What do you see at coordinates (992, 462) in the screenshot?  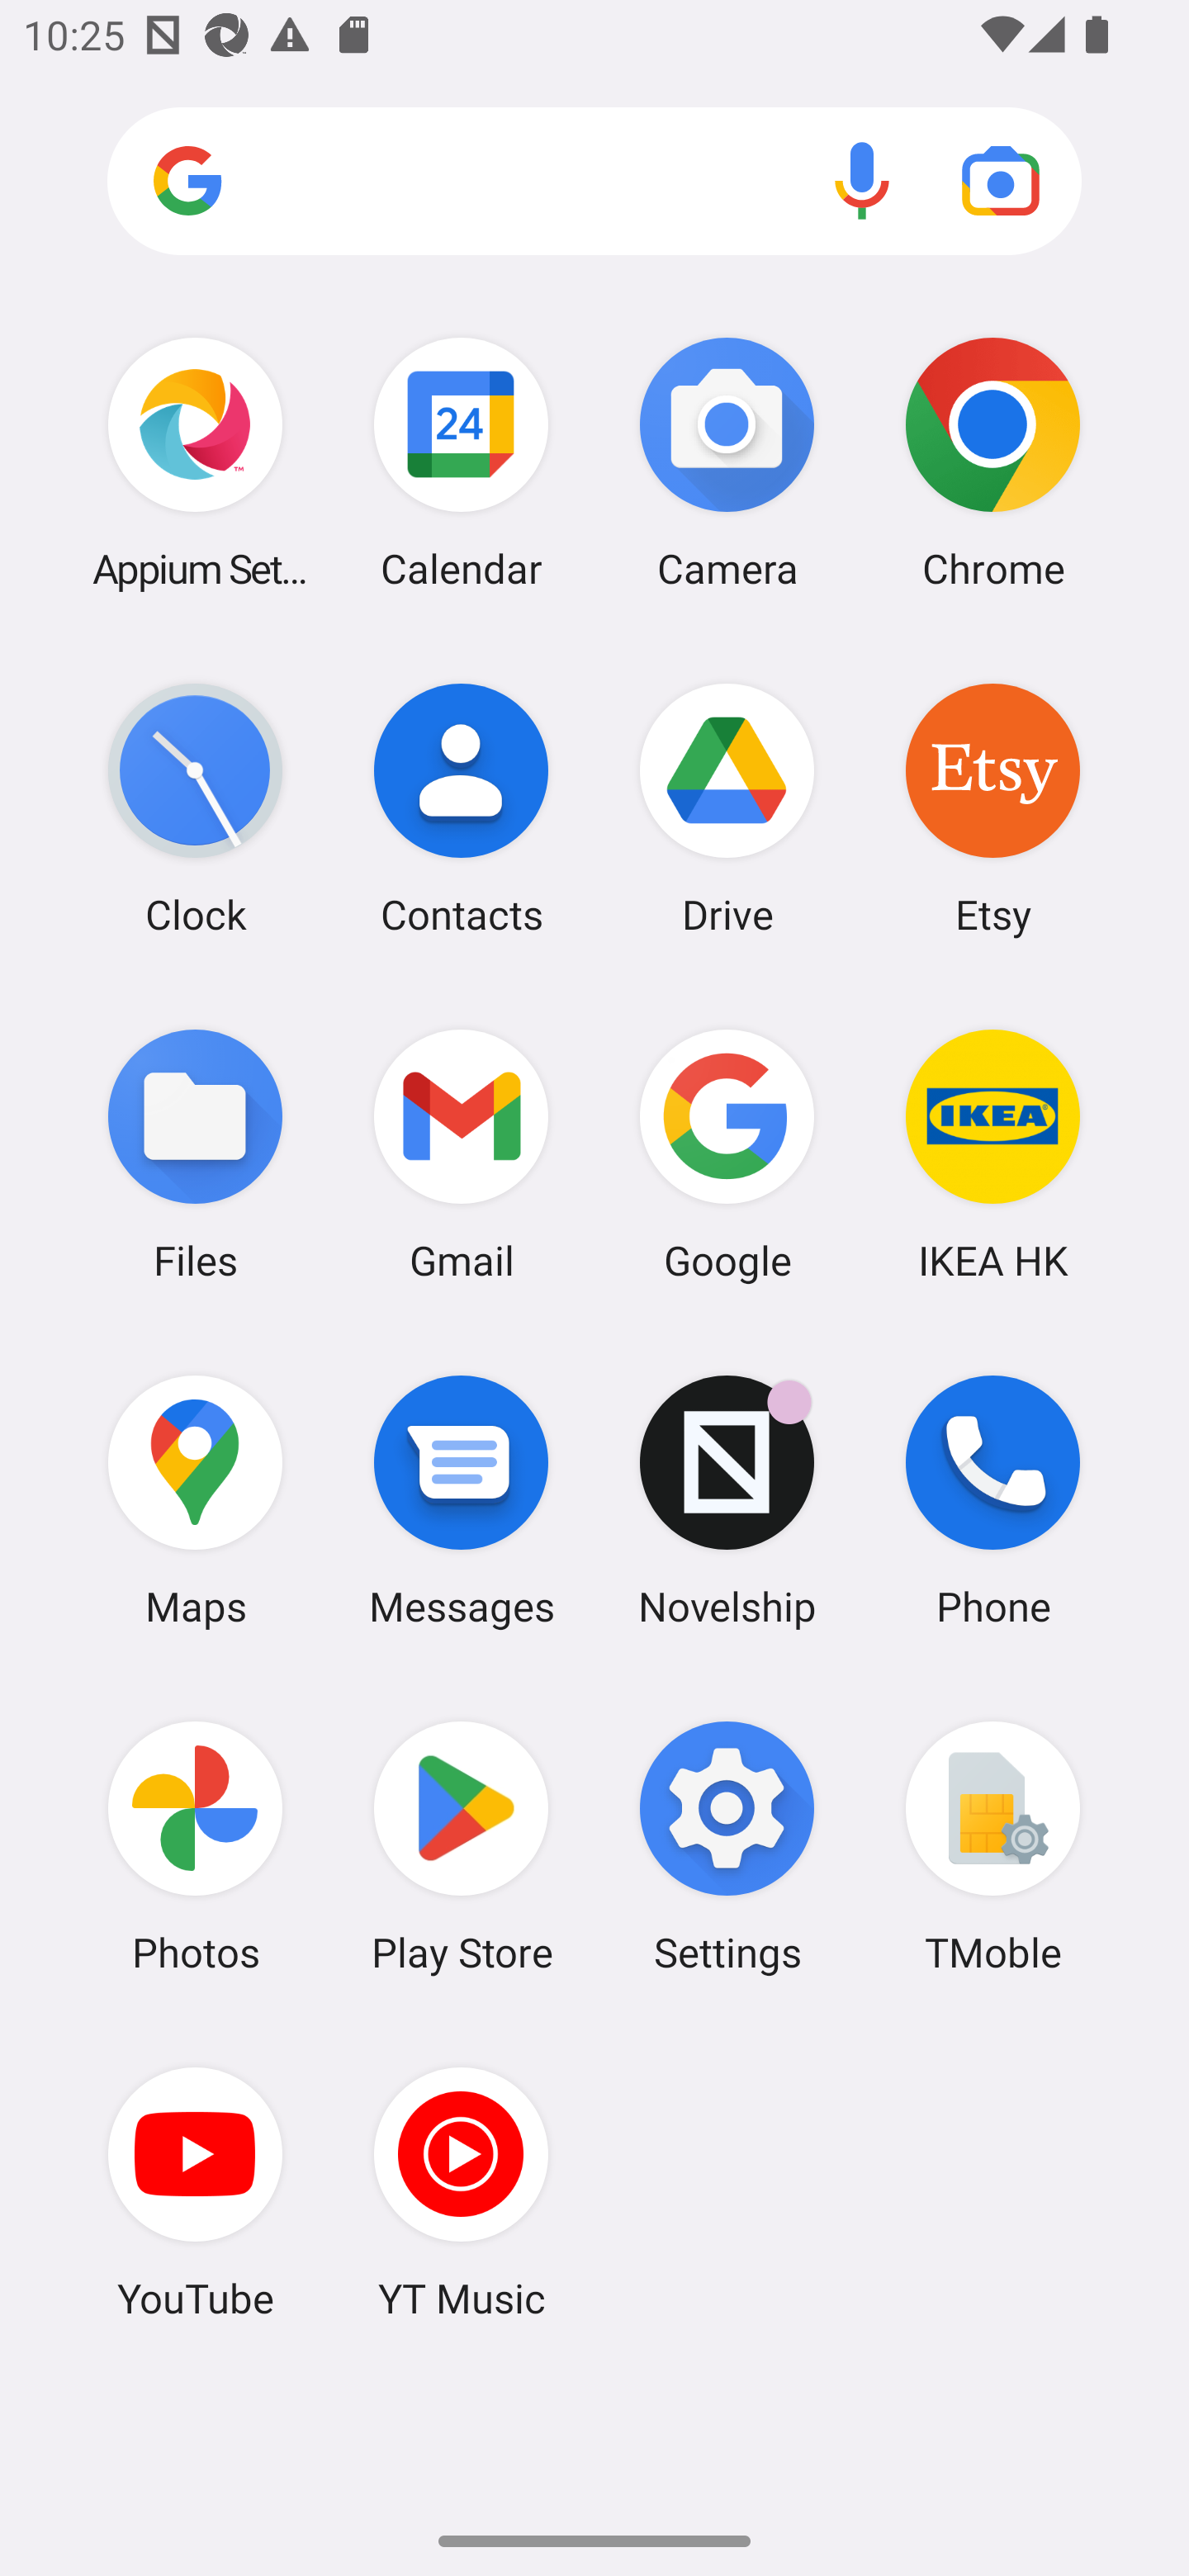 I see `Chrome` at bounding box center [992, 462].